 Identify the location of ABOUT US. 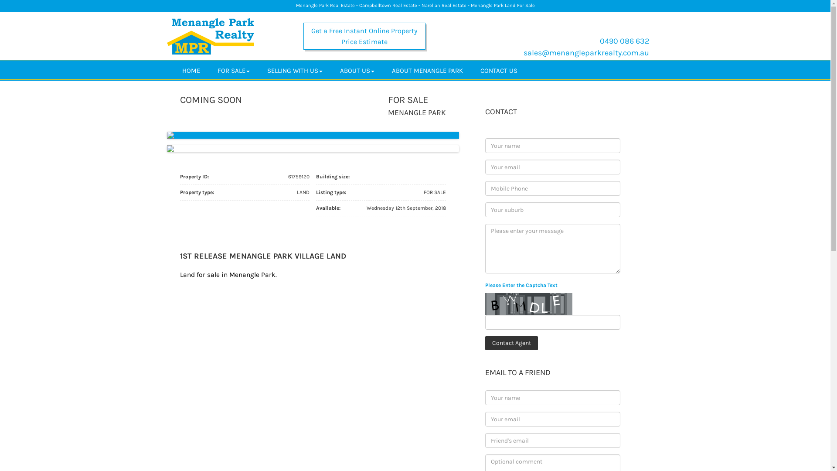
(357, 70).